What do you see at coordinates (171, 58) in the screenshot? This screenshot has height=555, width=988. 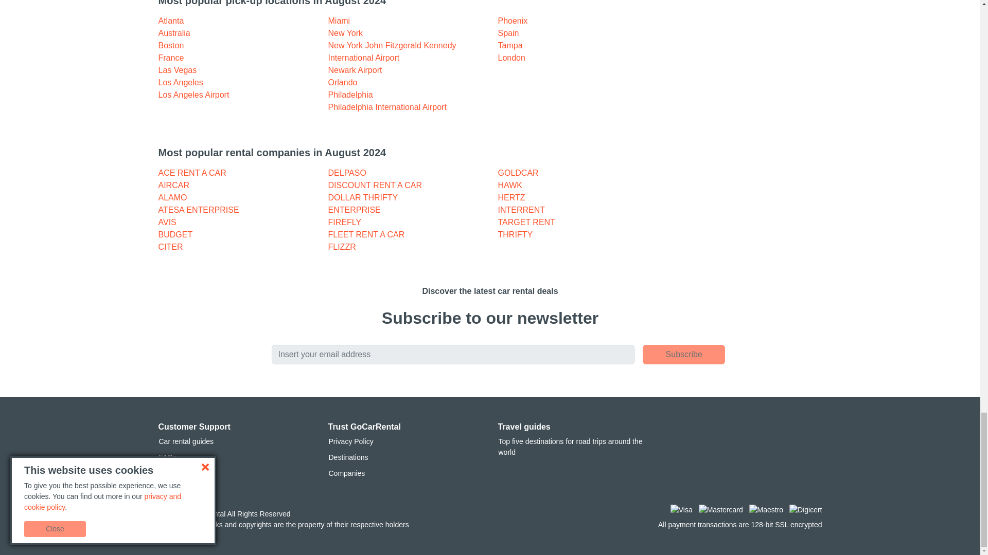 I see `France` at bounding box center [171, 58].